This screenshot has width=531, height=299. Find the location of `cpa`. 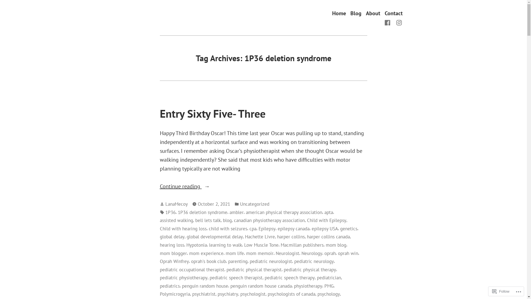

cpa is located at coordinates (253, 229).